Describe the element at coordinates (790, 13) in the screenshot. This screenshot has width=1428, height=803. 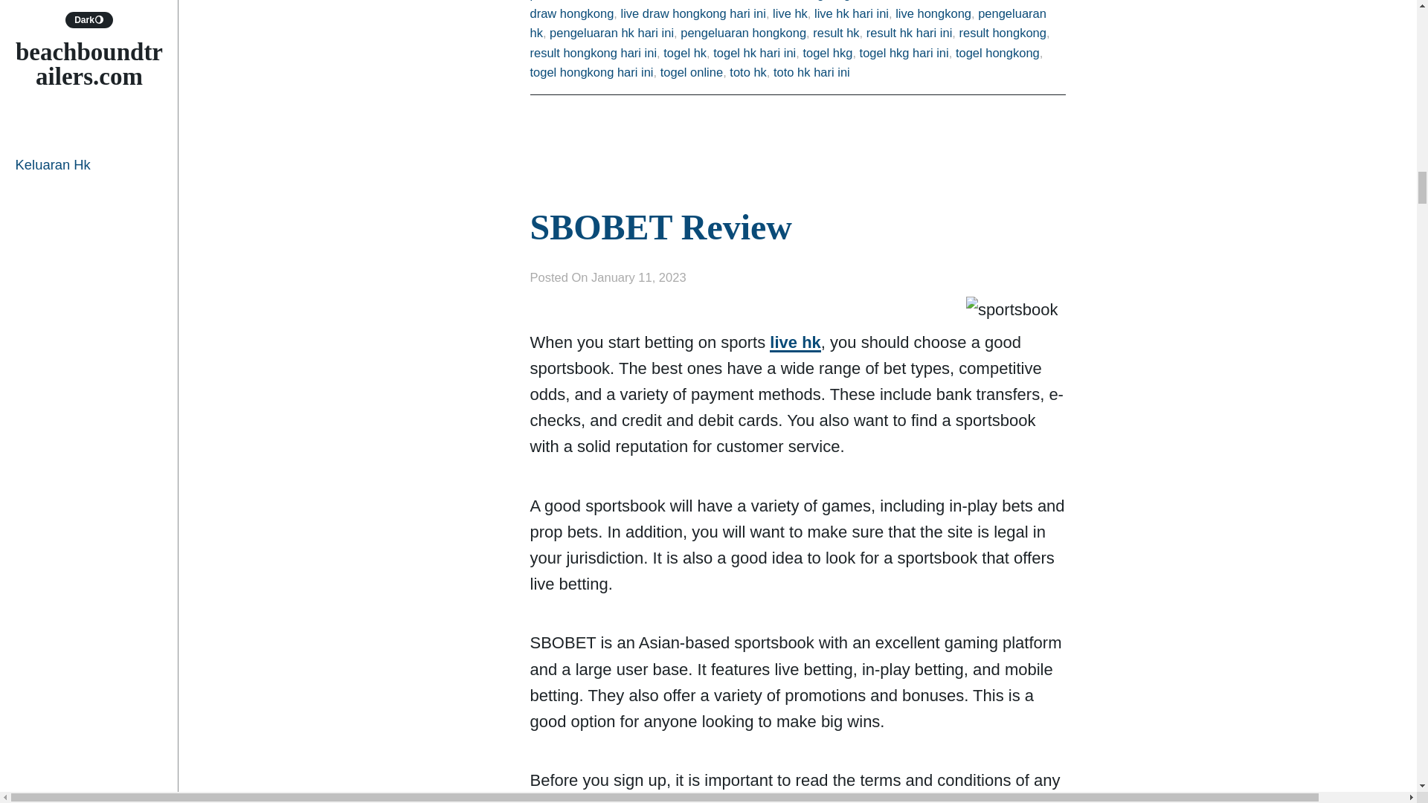
I see `live hk` at that location.